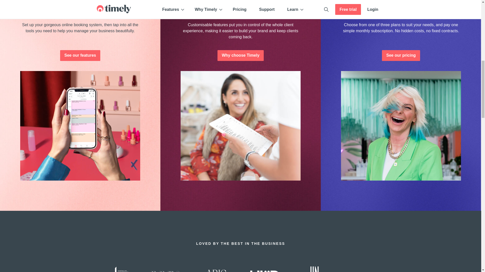 The image size is (485, 272). Describe the element at coordinates (240, 55) in the screenshot. I see `Why choose Timely` at that location.